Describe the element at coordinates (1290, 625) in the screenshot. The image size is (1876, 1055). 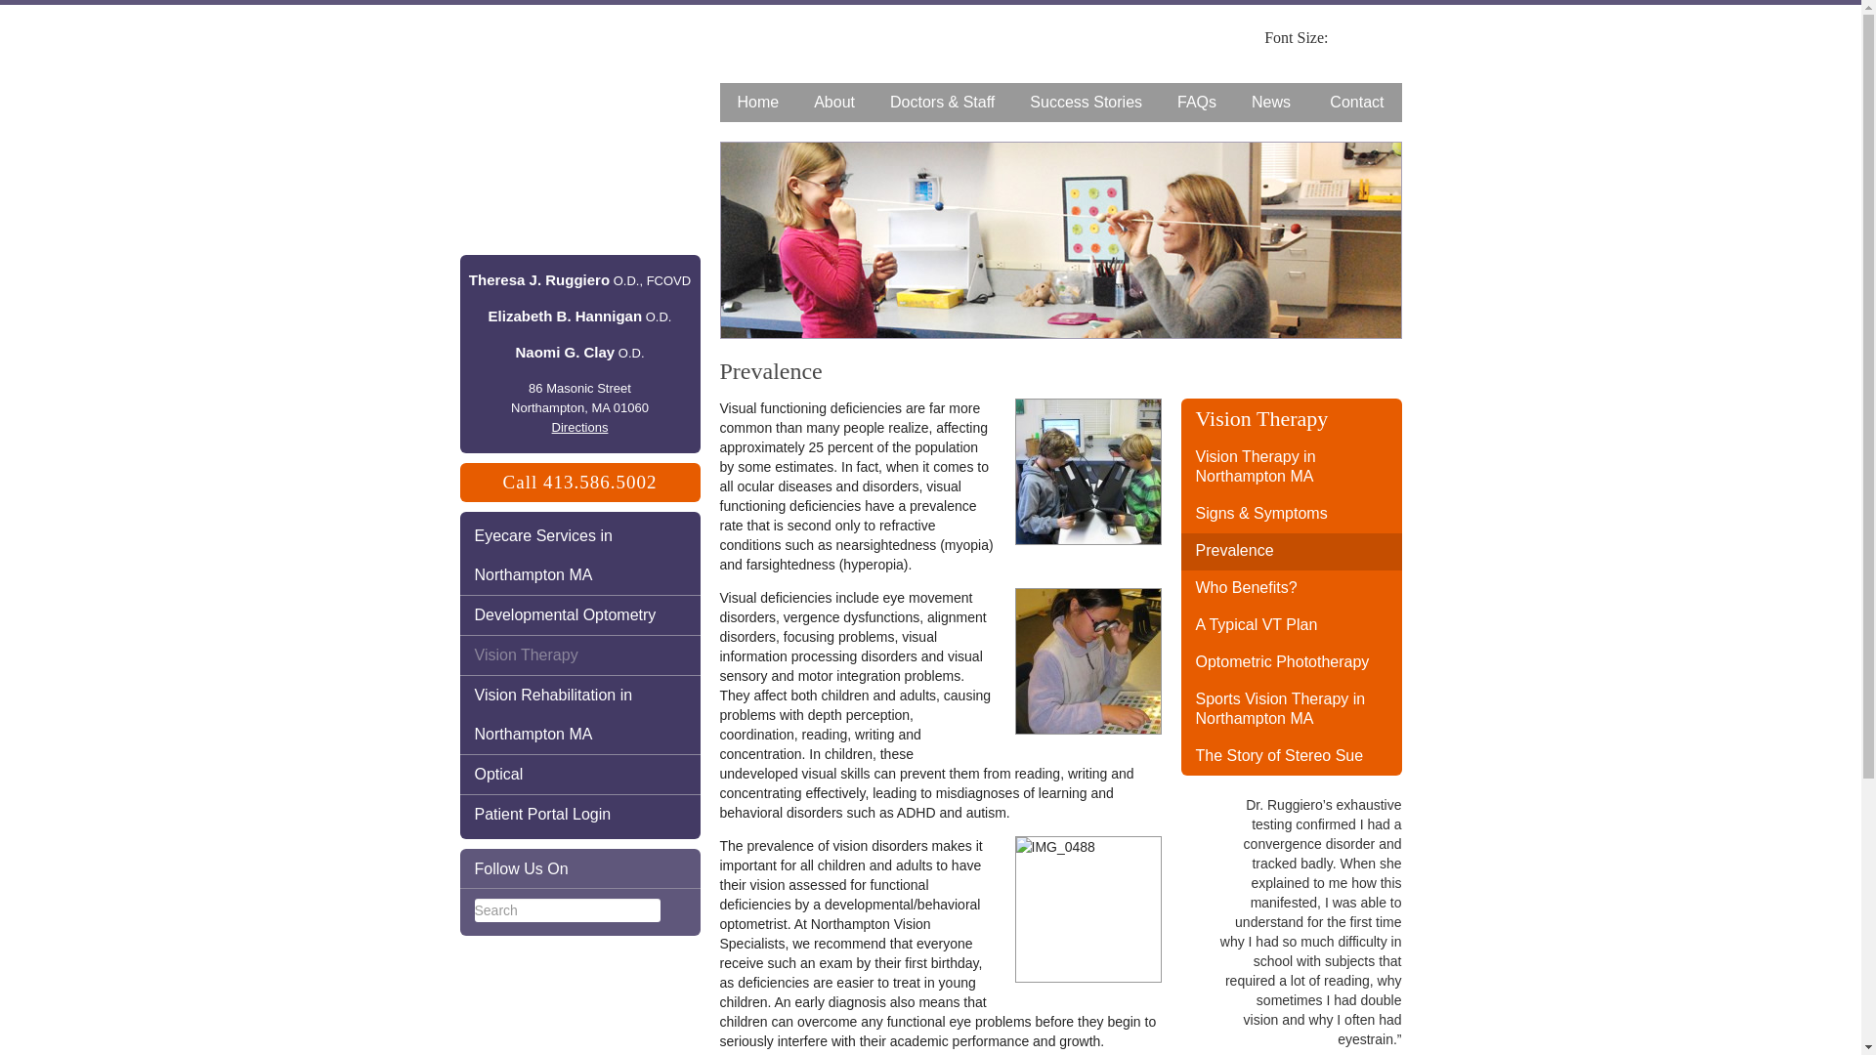
I see `A Typical VT Plan` at that location.